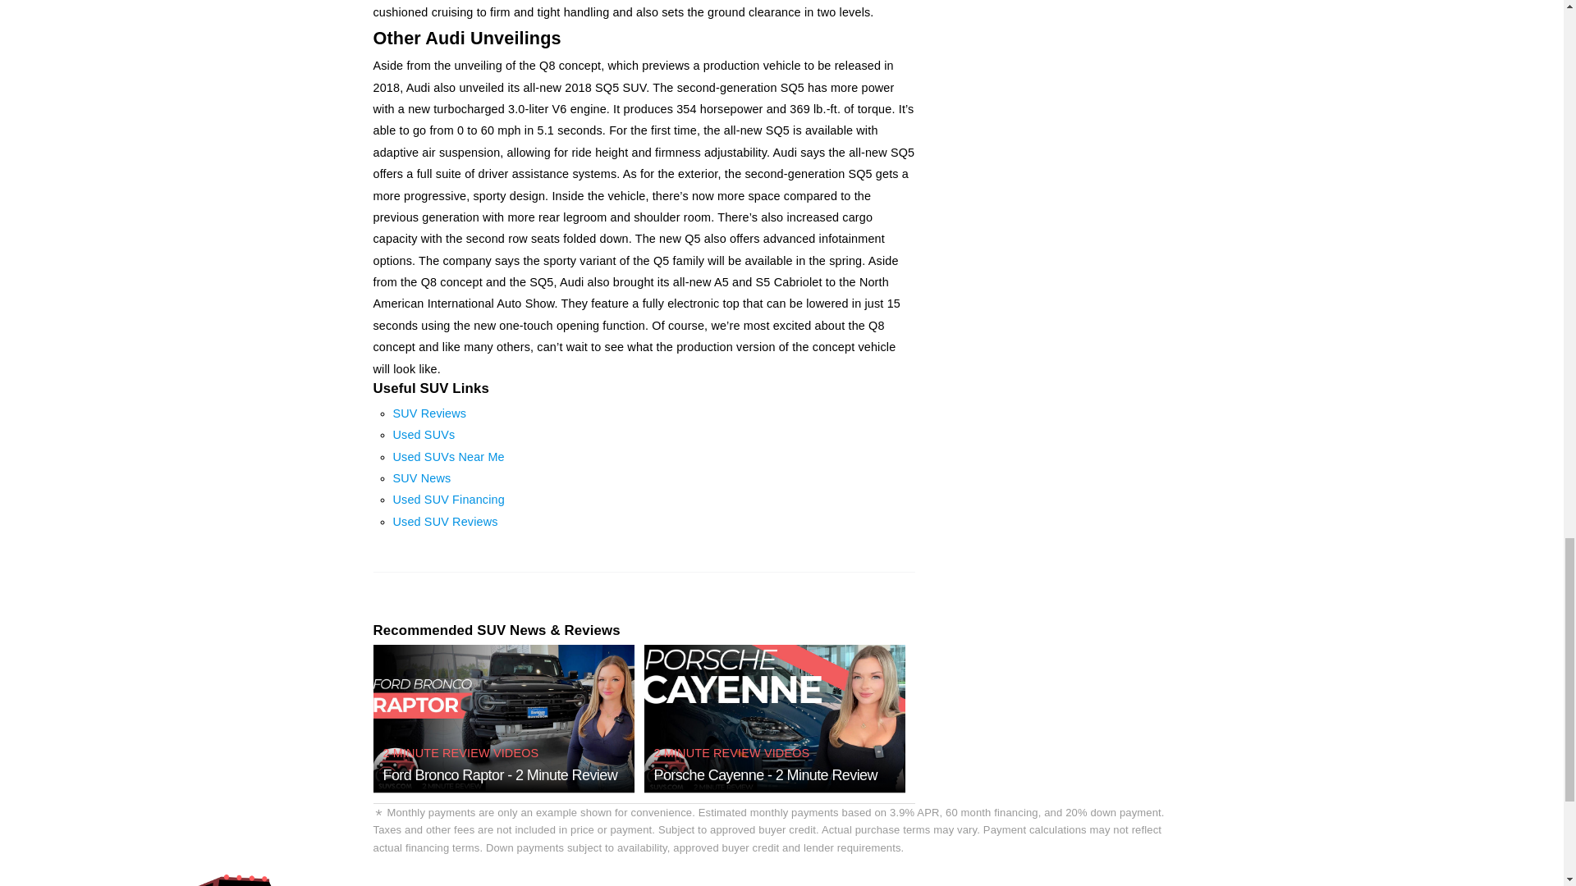 The image size is (1576, 886). What do you see at coordinates (765, 774) in the screenshot?
I see `Porsche Cayenne - 2 Minute Review` at bounding box center [765, 774].